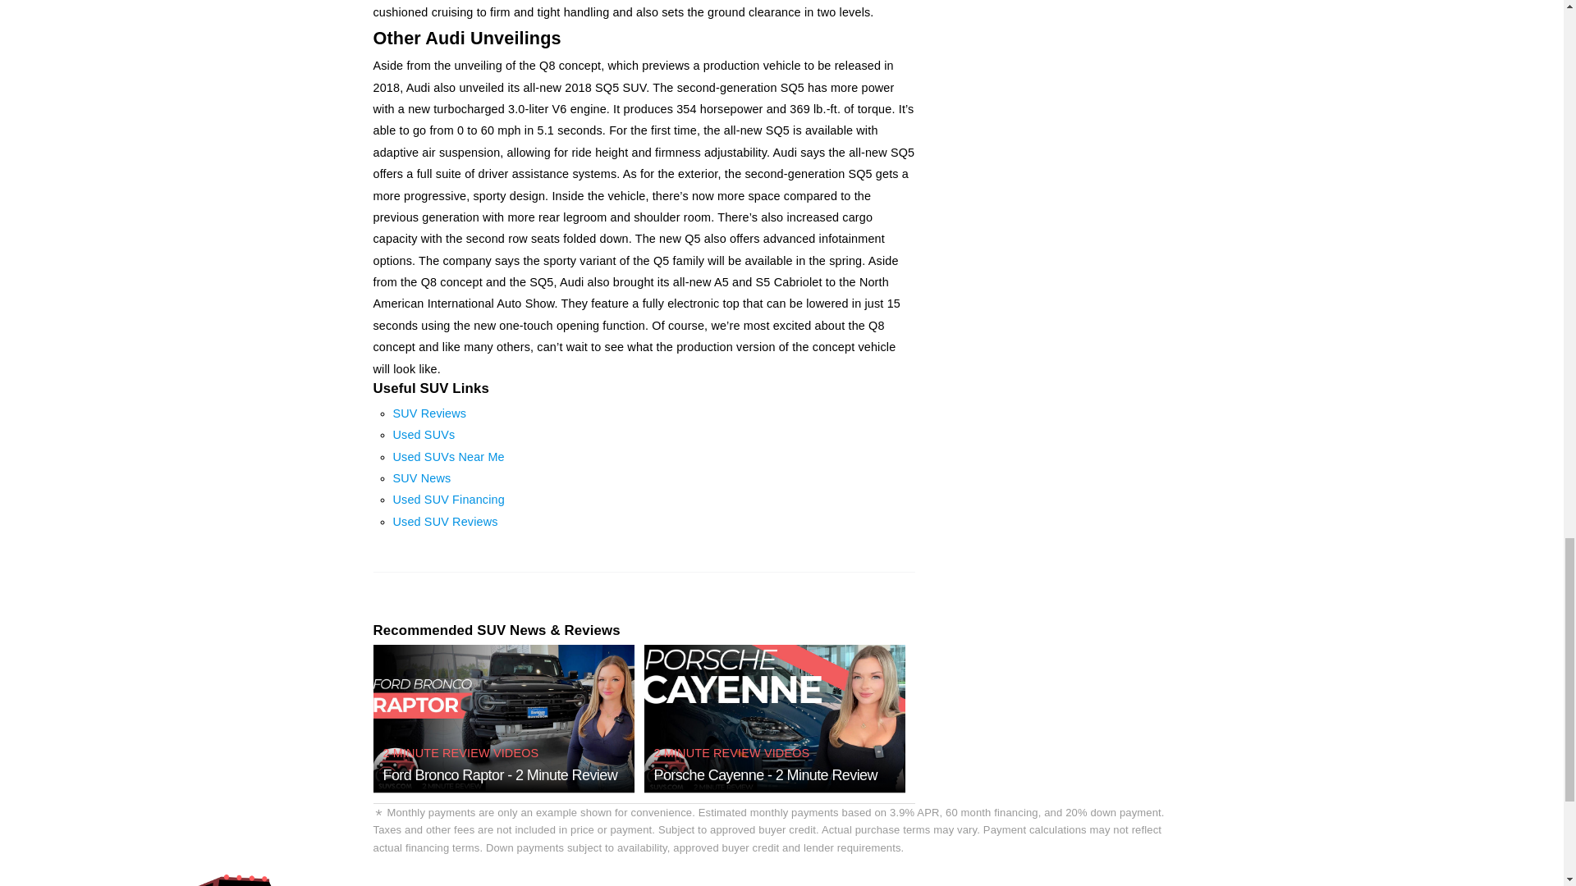 The image size is (1576, 886). What do you see at coordinates (765, 774) in the screenshot?
I see `Porsche Cayenne - 2 Minute Review` at bounding box center [765, 774].